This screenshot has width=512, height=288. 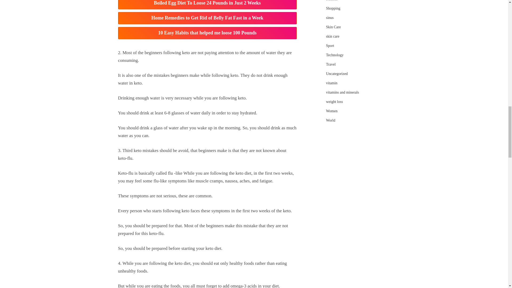 What do you see at coordinates (207, 33) in the screenshot?
I see `10 Easy Habits that helped me loose 100 Pounds` at bounding box center [207, 33].